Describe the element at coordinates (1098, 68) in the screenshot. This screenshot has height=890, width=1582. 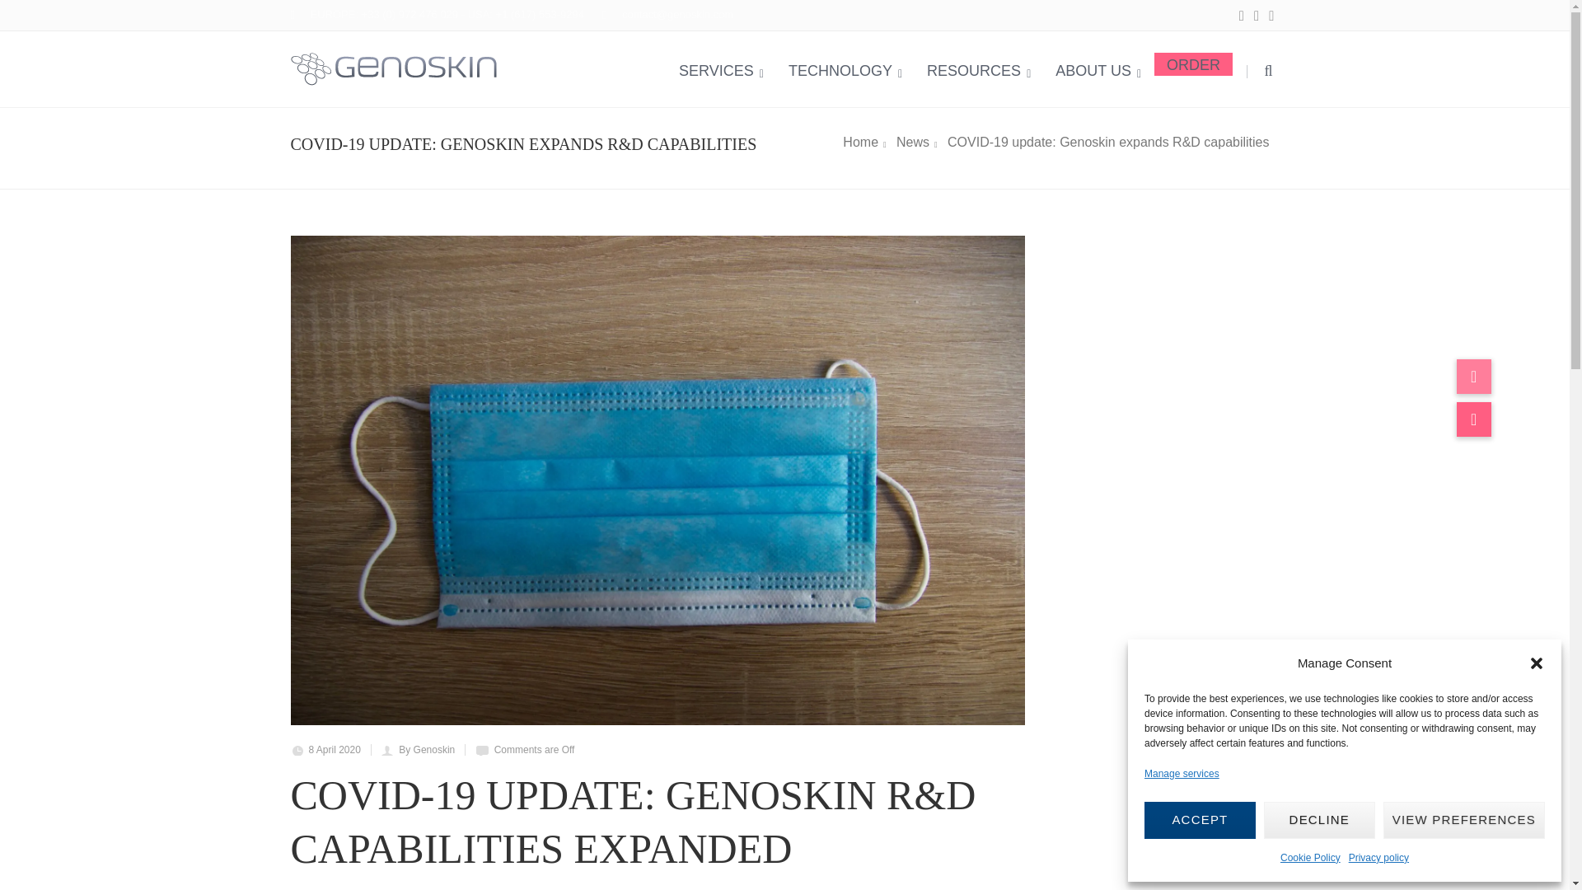
I see `ABOUT US` at that location.